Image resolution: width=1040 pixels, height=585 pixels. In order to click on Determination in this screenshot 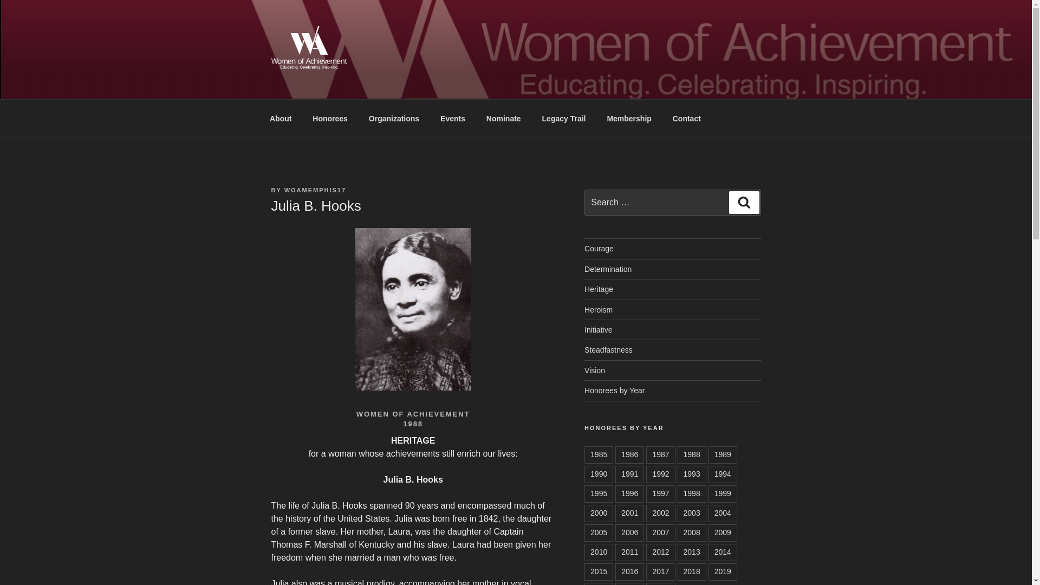, I will do `click(608, 269)`.